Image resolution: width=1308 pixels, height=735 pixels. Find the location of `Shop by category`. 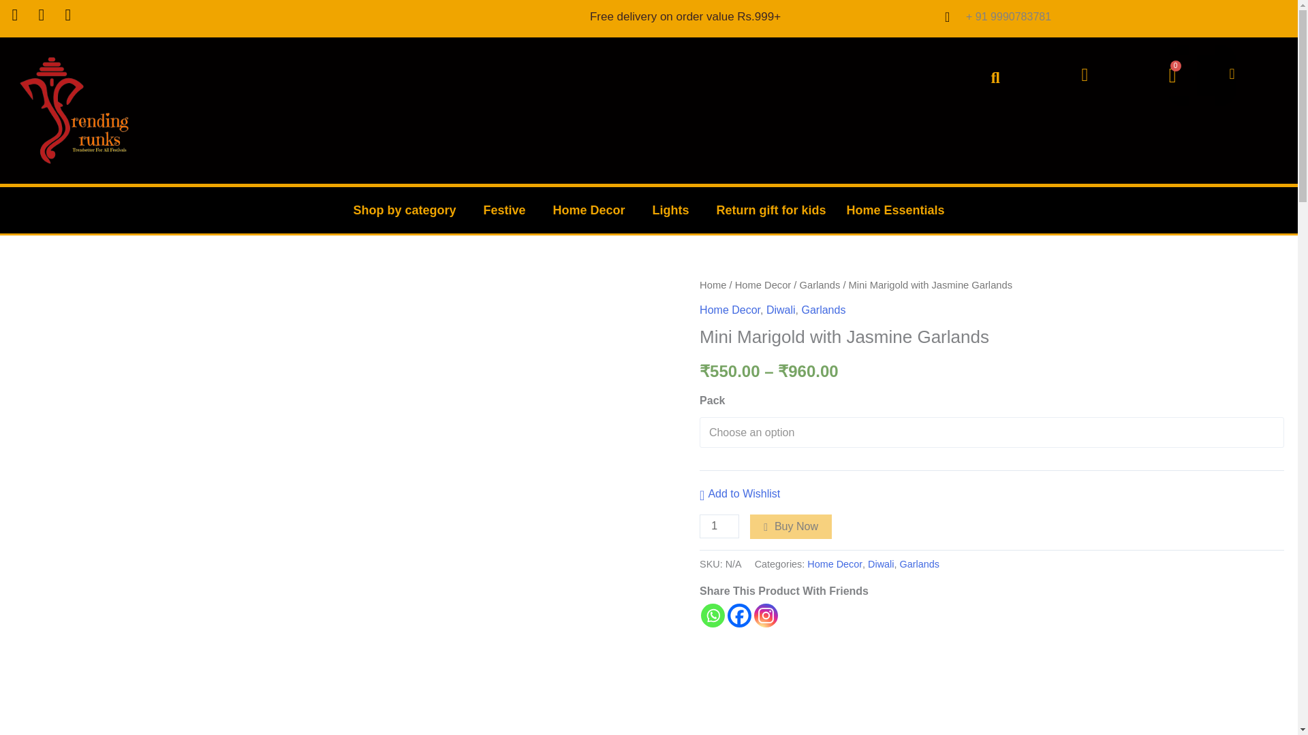

Shop by category is located at coordinates (407, 210).